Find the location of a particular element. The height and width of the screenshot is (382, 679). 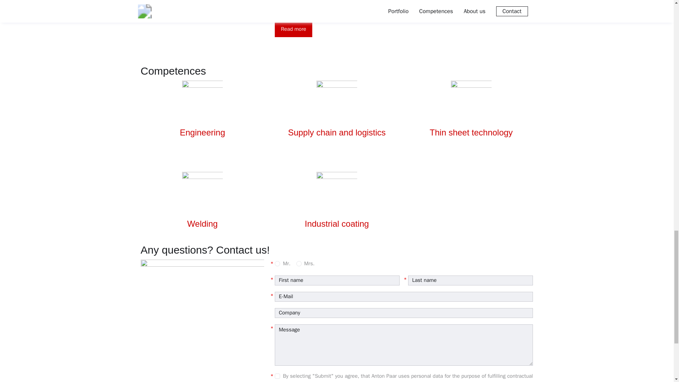

yes is located at coordinates (277, 376).